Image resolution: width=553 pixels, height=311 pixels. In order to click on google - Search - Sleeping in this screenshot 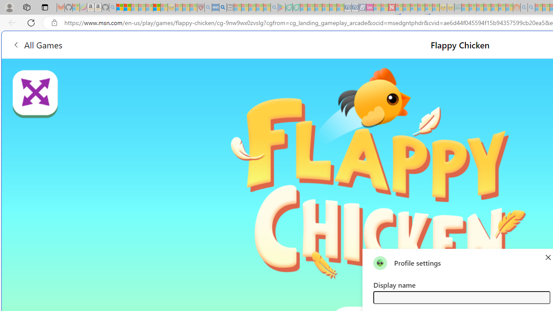, I will do `click(274, 8)`.